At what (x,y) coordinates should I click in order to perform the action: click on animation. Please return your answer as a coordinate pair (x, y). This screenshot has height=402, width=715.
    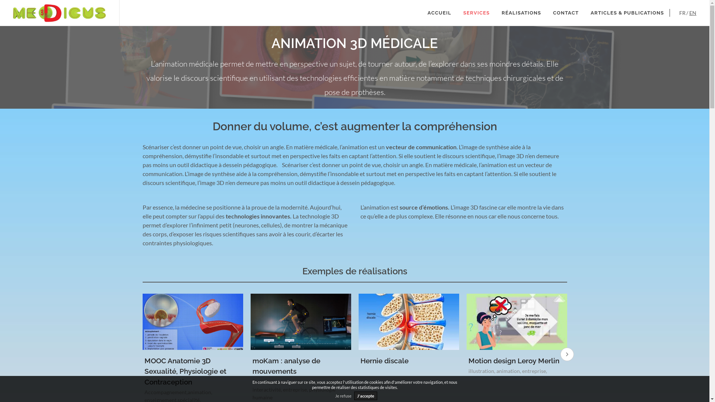
    Looking at the image, I should click on (200, 392).